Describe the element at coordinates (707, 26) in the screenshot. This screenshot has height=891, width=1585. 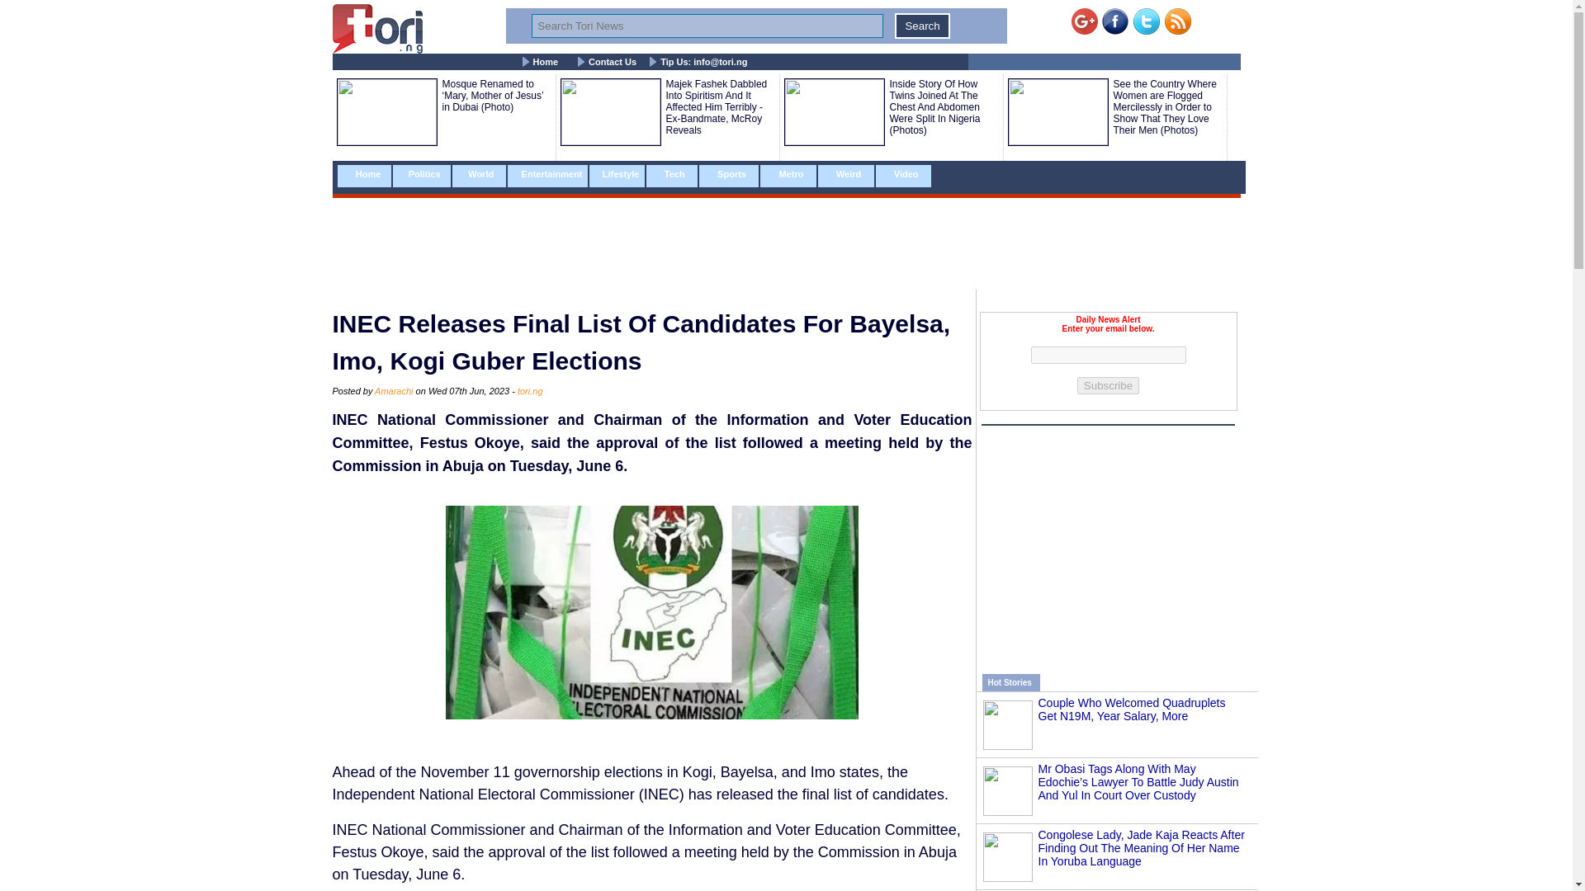
I see `Search Tori News` at that location.